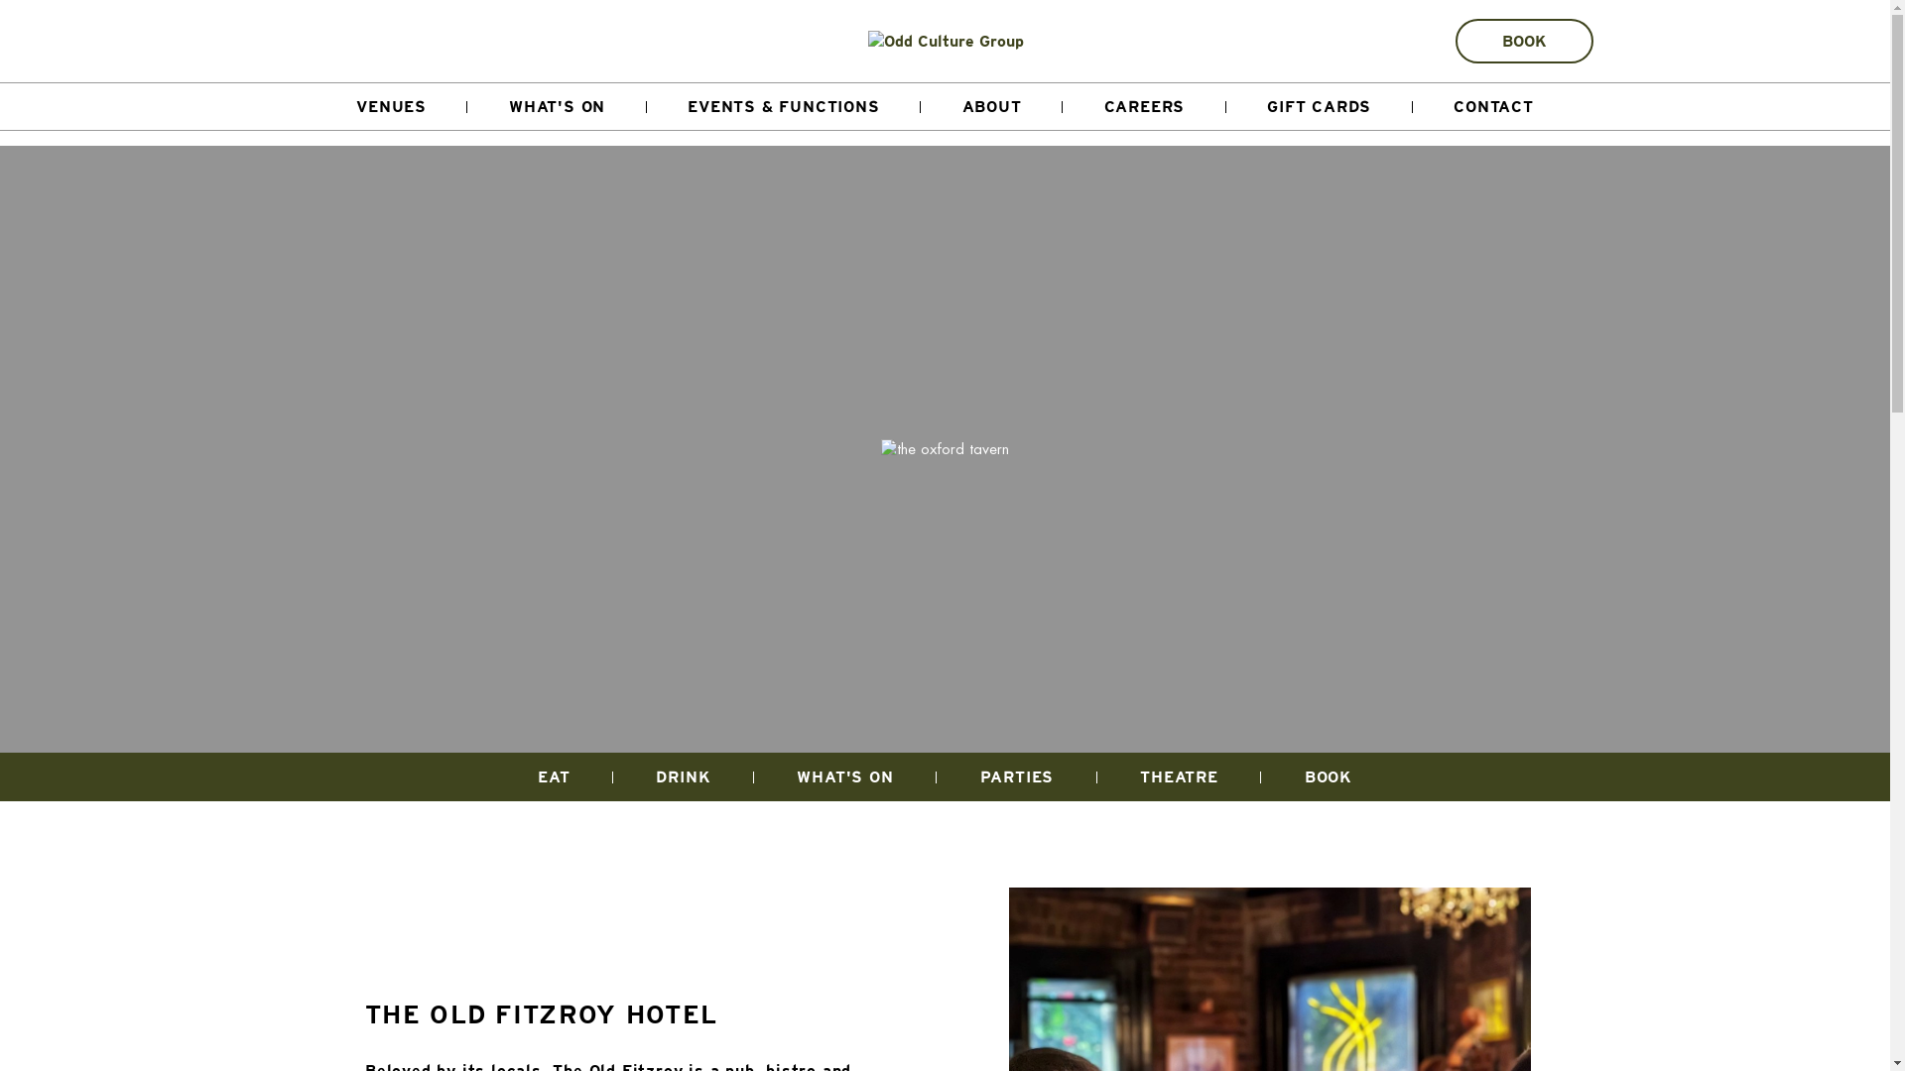 The image size is (1905, 1071). I want to click on ABOUT, so click(992, 107).